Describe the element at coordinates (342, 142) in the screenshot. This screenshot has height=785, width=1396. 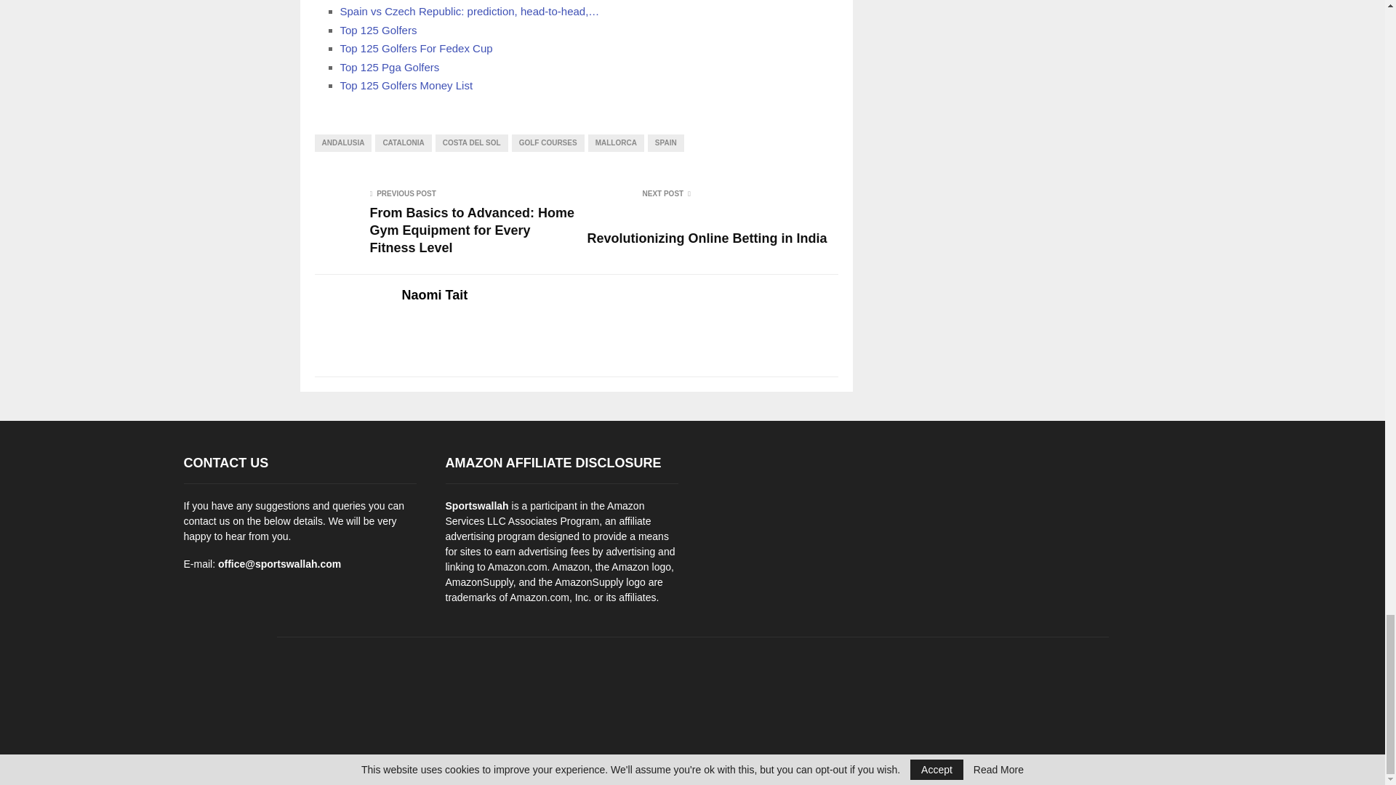
I see `ANDALUSIA` at that location.